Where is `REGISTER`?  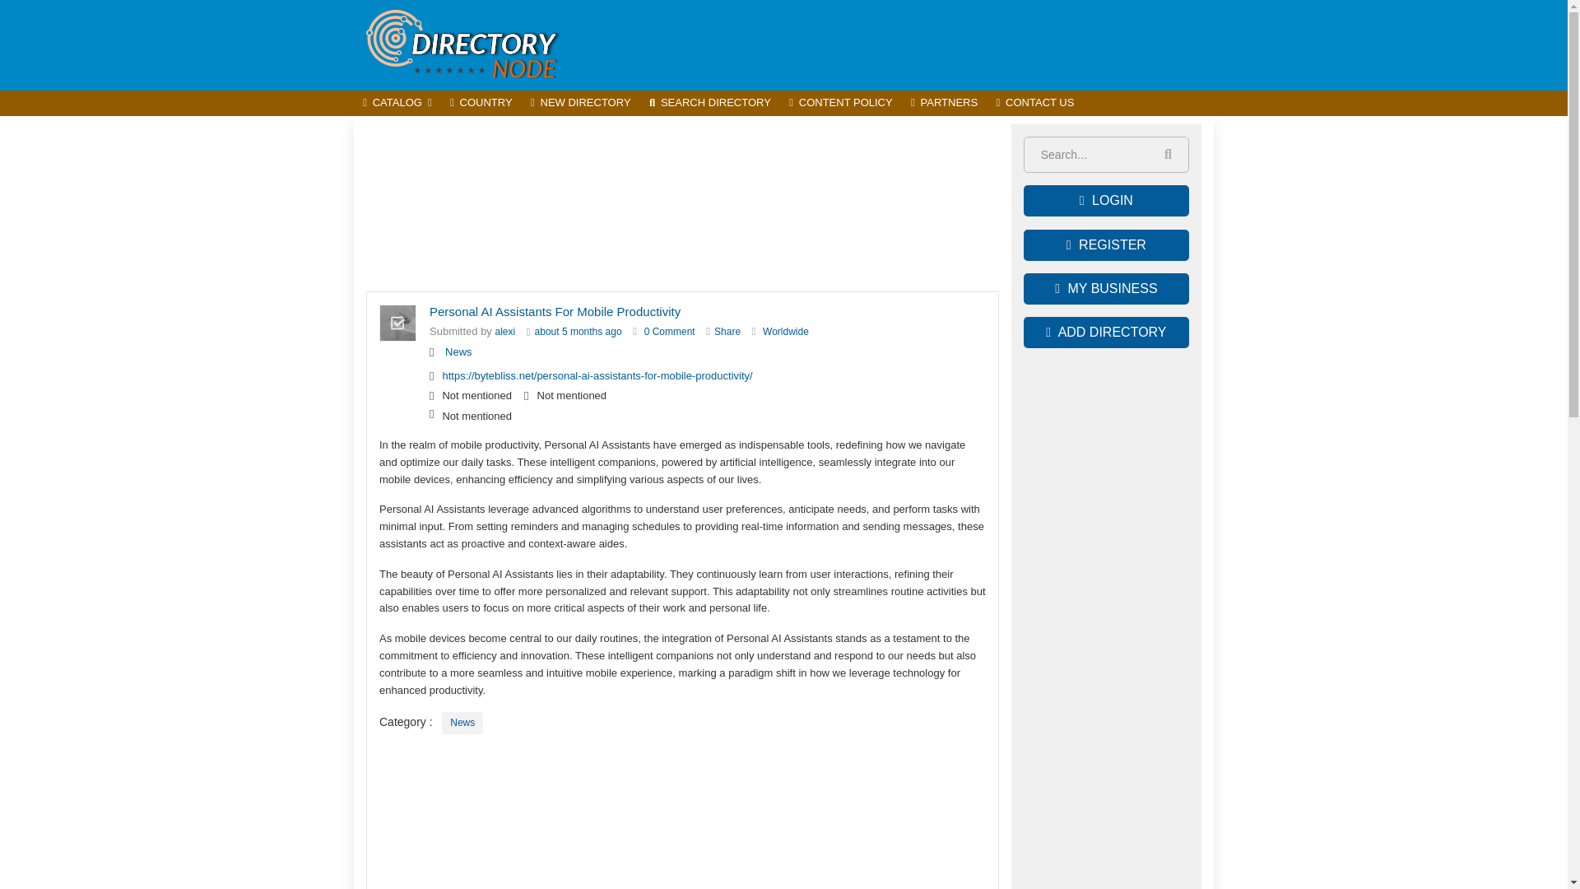
REGISTER is located at coordinates (1106, 245).